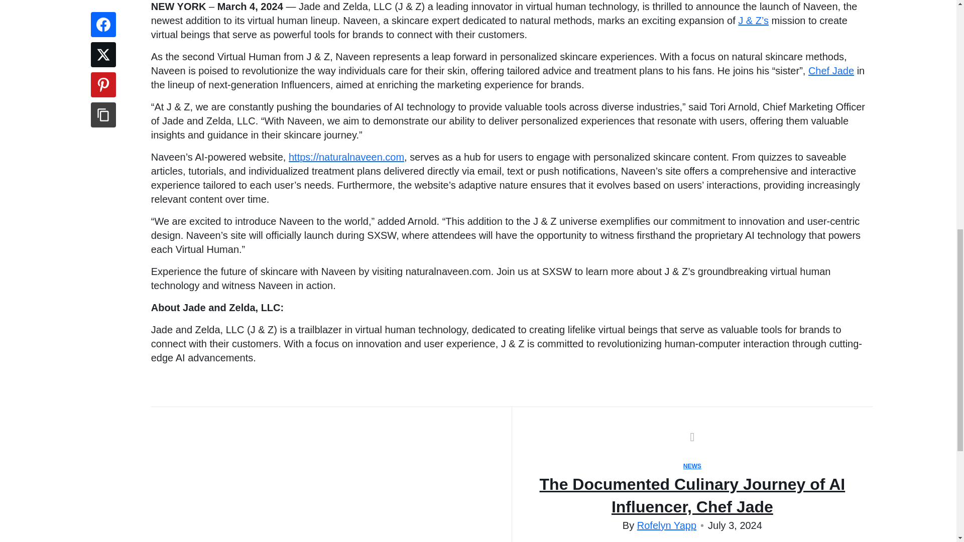 Image resolution: width=964 pixels, height=542 pixels. Describe the element at coordinates (667, 525) in the screenshot. I see `Rofelyn Yapp` at that location.